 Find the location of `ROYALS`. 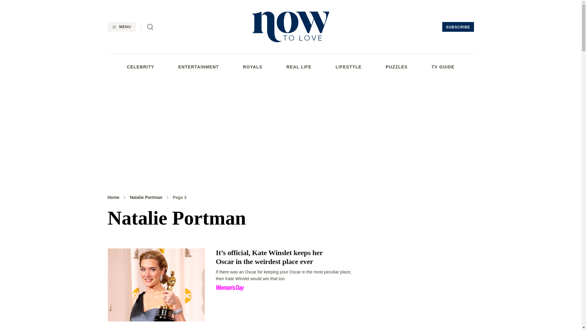

ROYALS is located at coordinates (253, 67).